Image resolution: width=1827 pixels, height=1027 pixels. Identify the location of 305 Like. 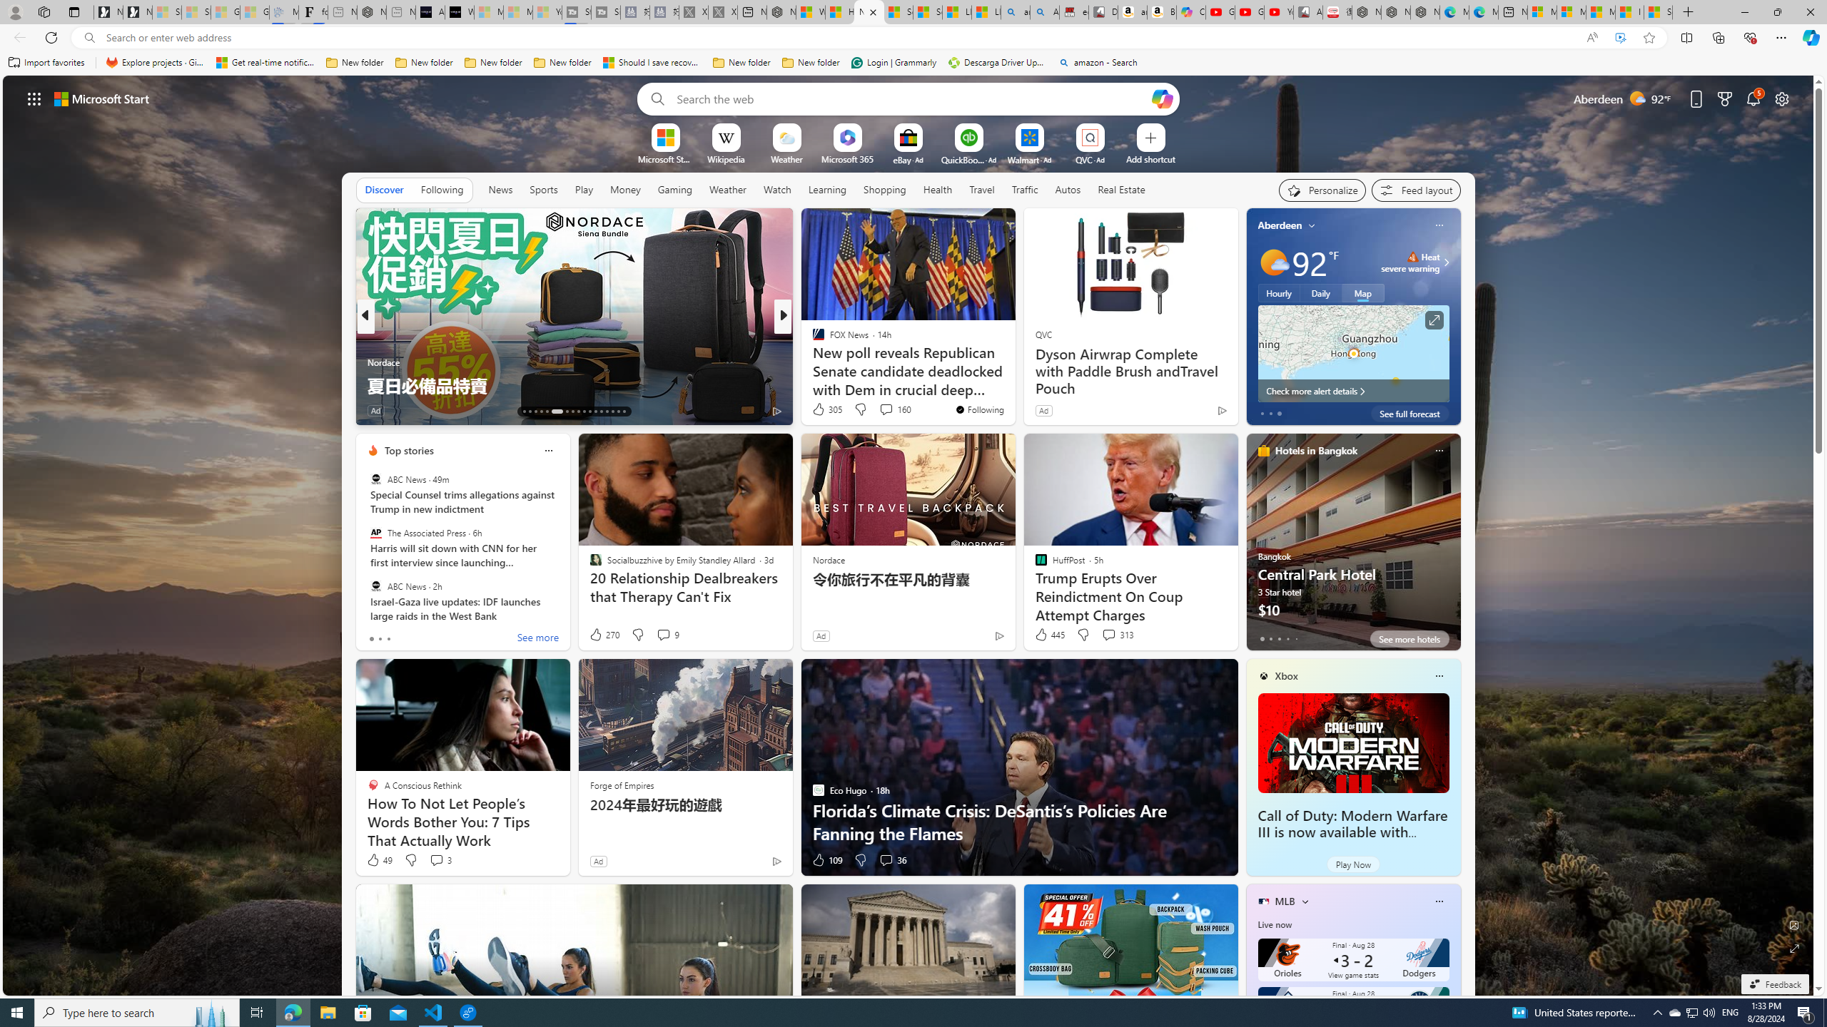
(826, 409).